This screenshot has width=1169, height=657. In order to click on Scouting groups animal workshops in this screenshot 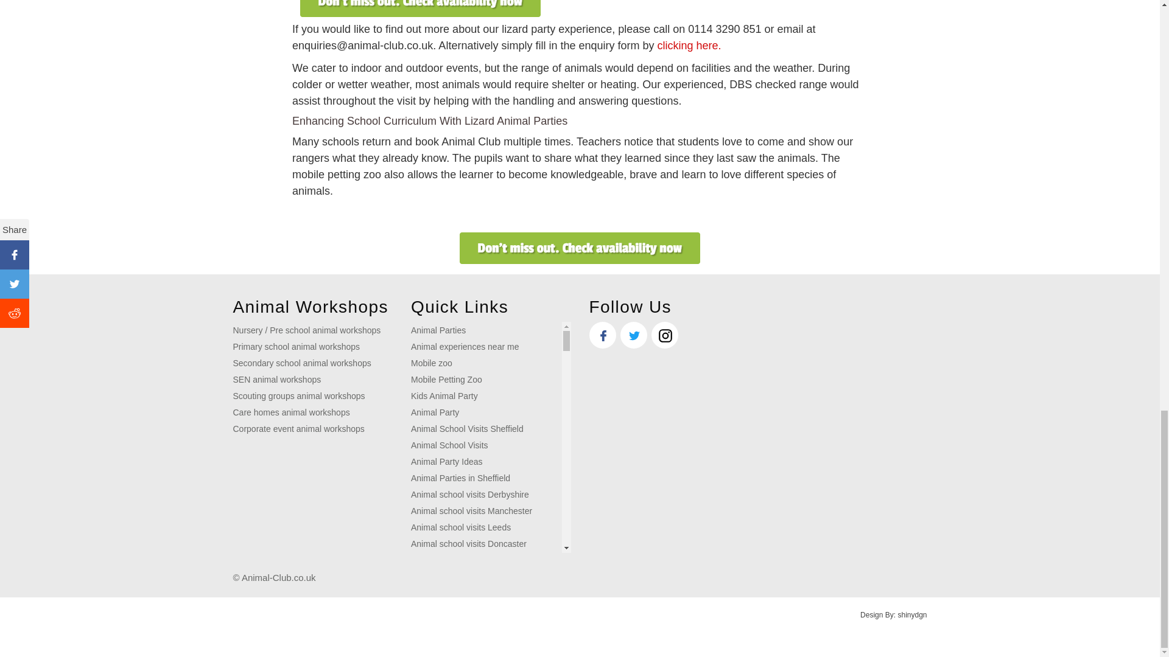, I will do `click(298, 395)`.